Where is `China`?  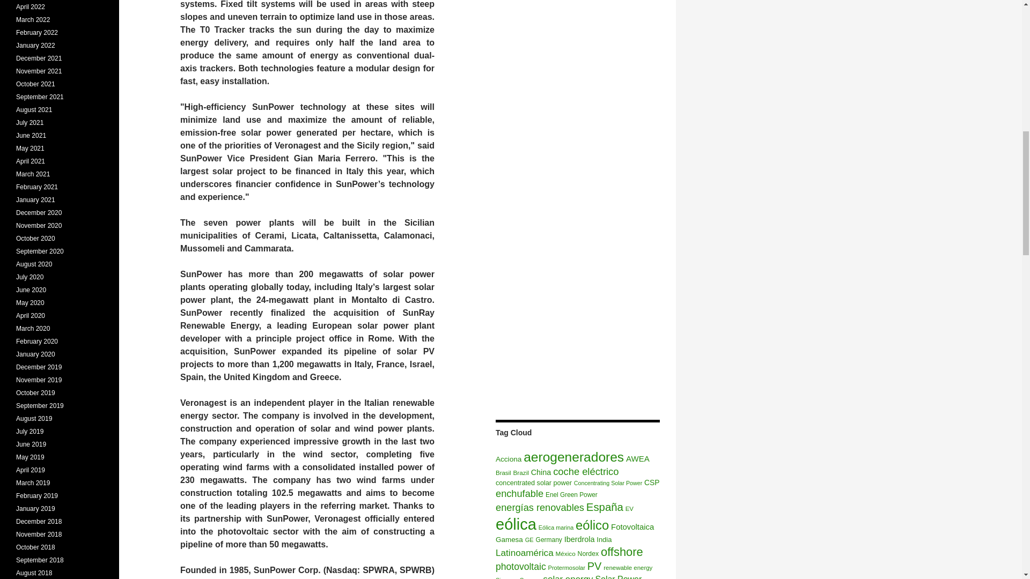
China is located at coordinates (541, 472).